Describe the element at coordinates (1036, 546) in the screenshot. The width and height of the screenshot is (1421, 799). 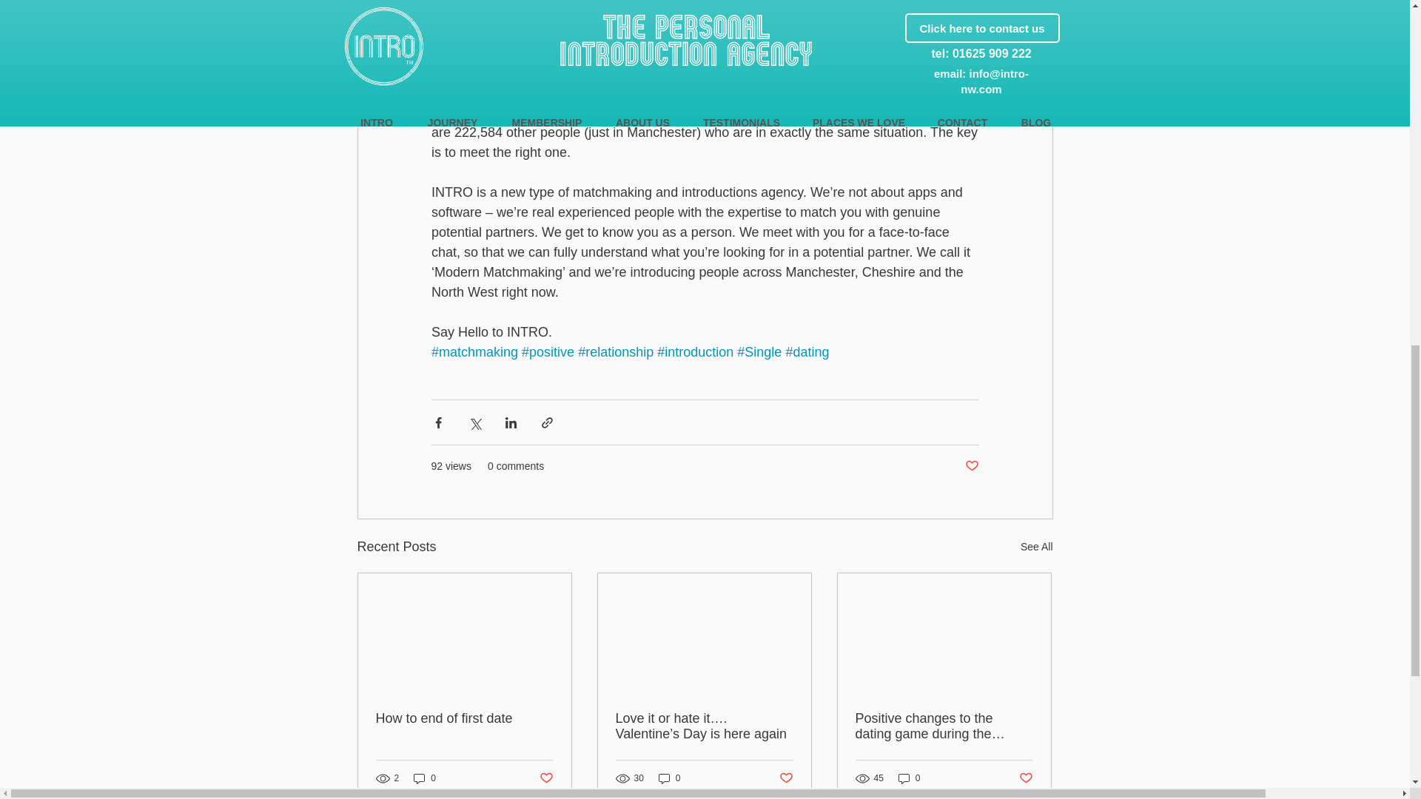
I see `See All` at that location.